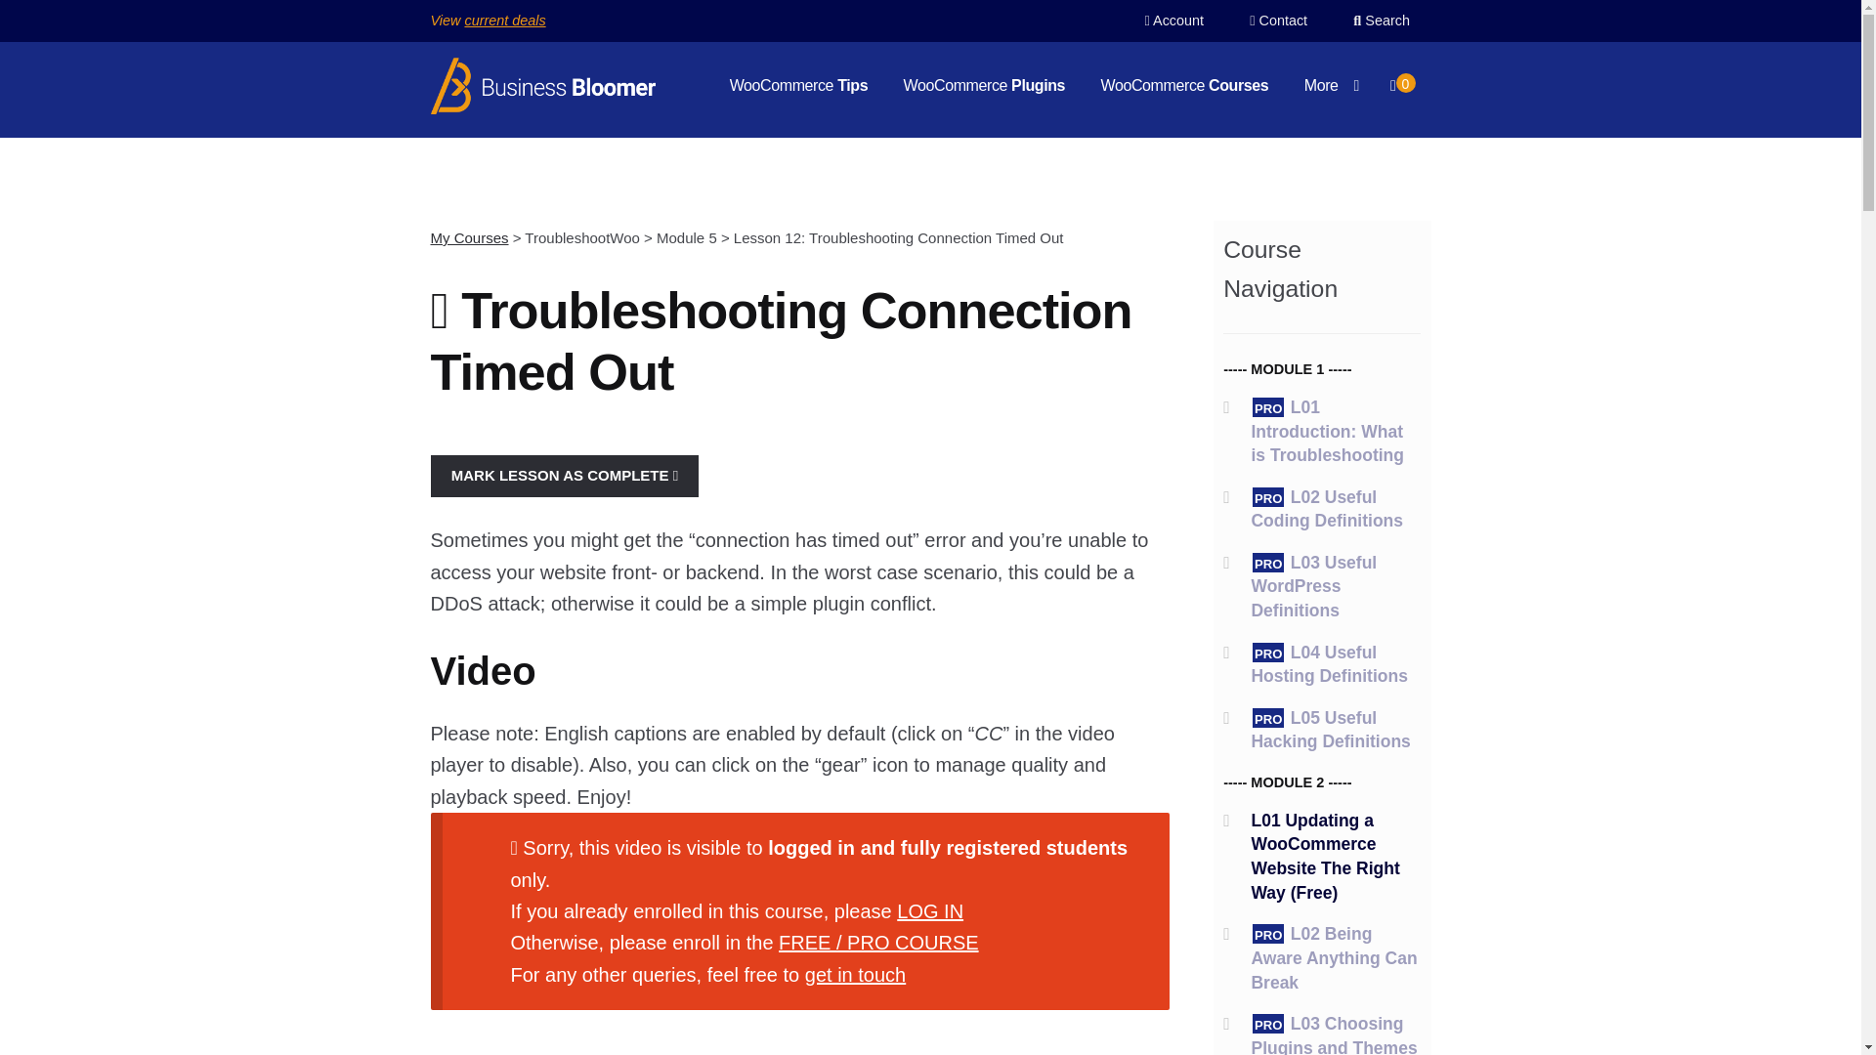  What do you see at coordinates (1329, 664) in the screenshot?
I see `PRO L04 Useful Hosting Definitions` at bounding box center [1329, 664].